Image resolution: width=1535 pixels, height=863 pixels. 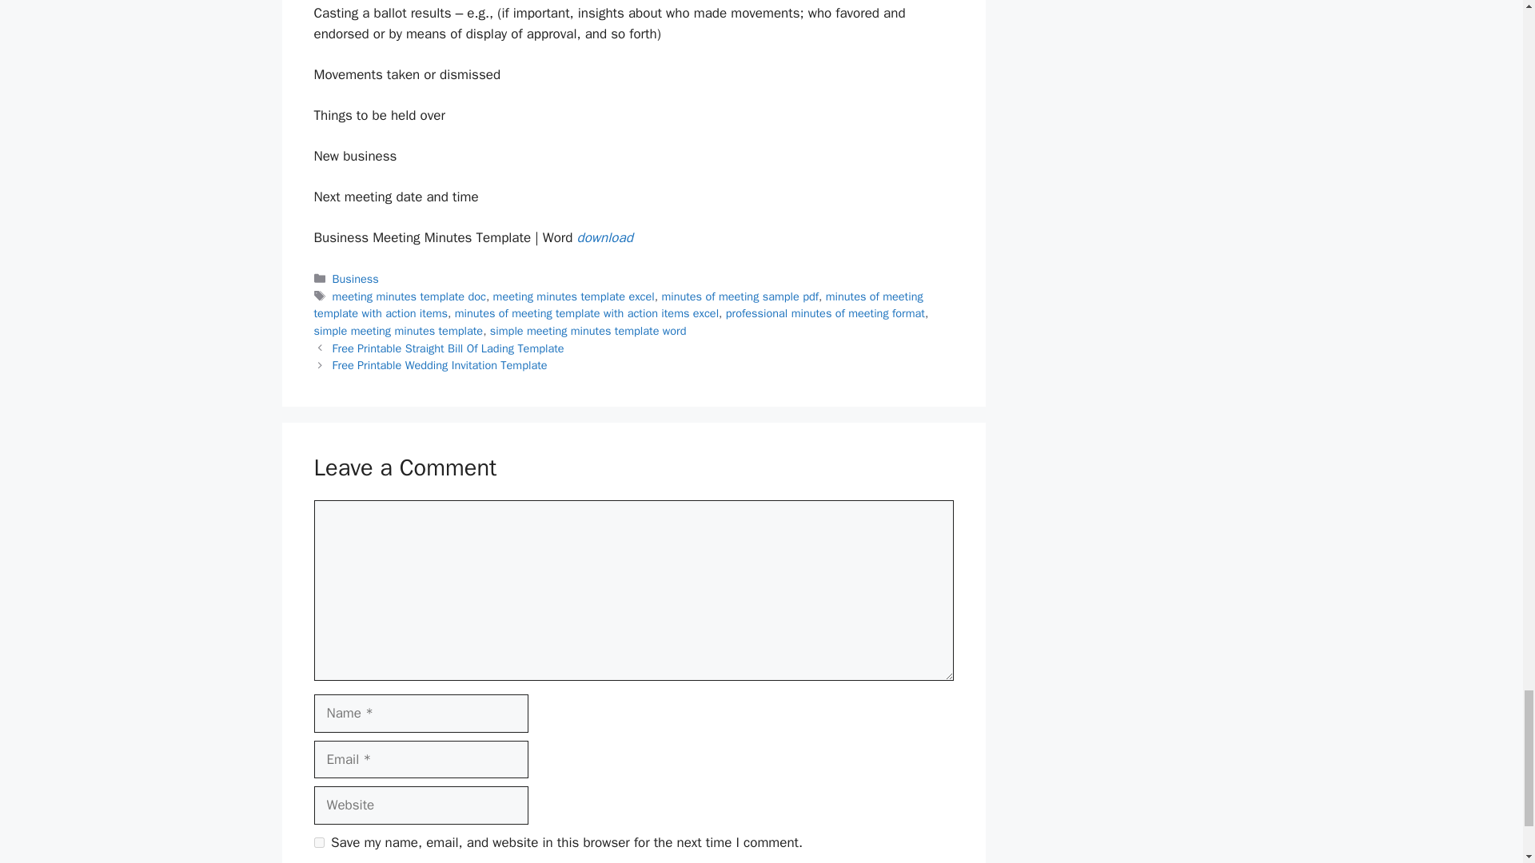 I want to click on meeting minutes template doc, so click(x=409, y=296).